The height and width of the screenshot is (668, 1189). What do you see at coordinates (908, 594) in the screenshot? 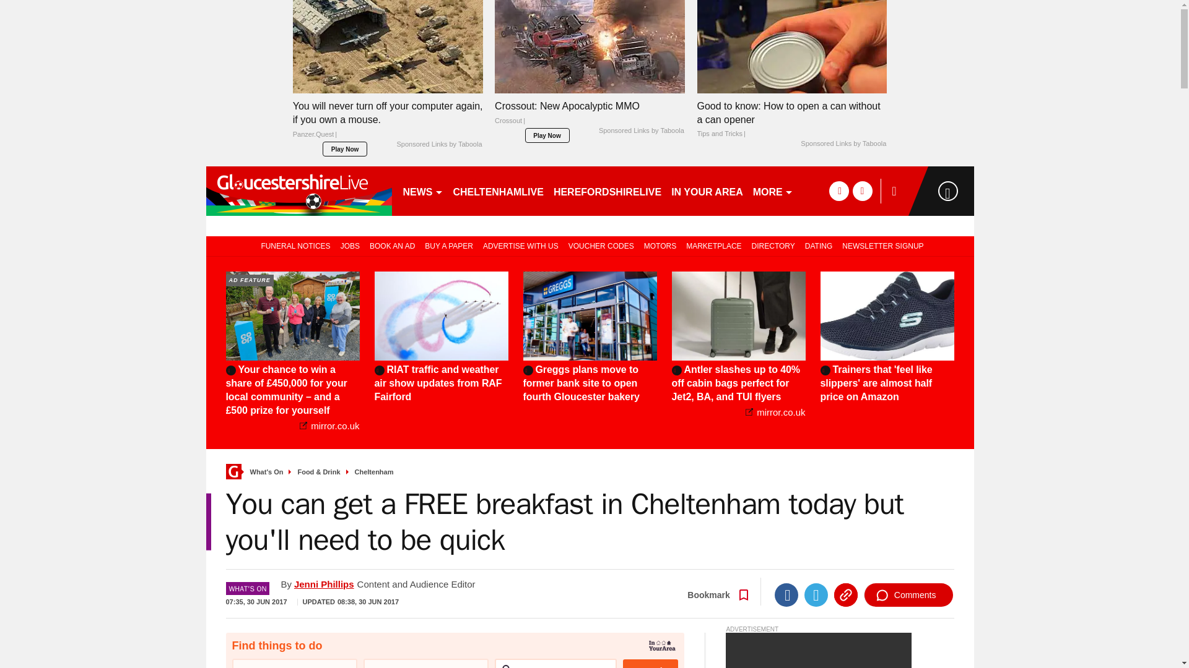
I see `Comments` at bounding box center [908, 594].